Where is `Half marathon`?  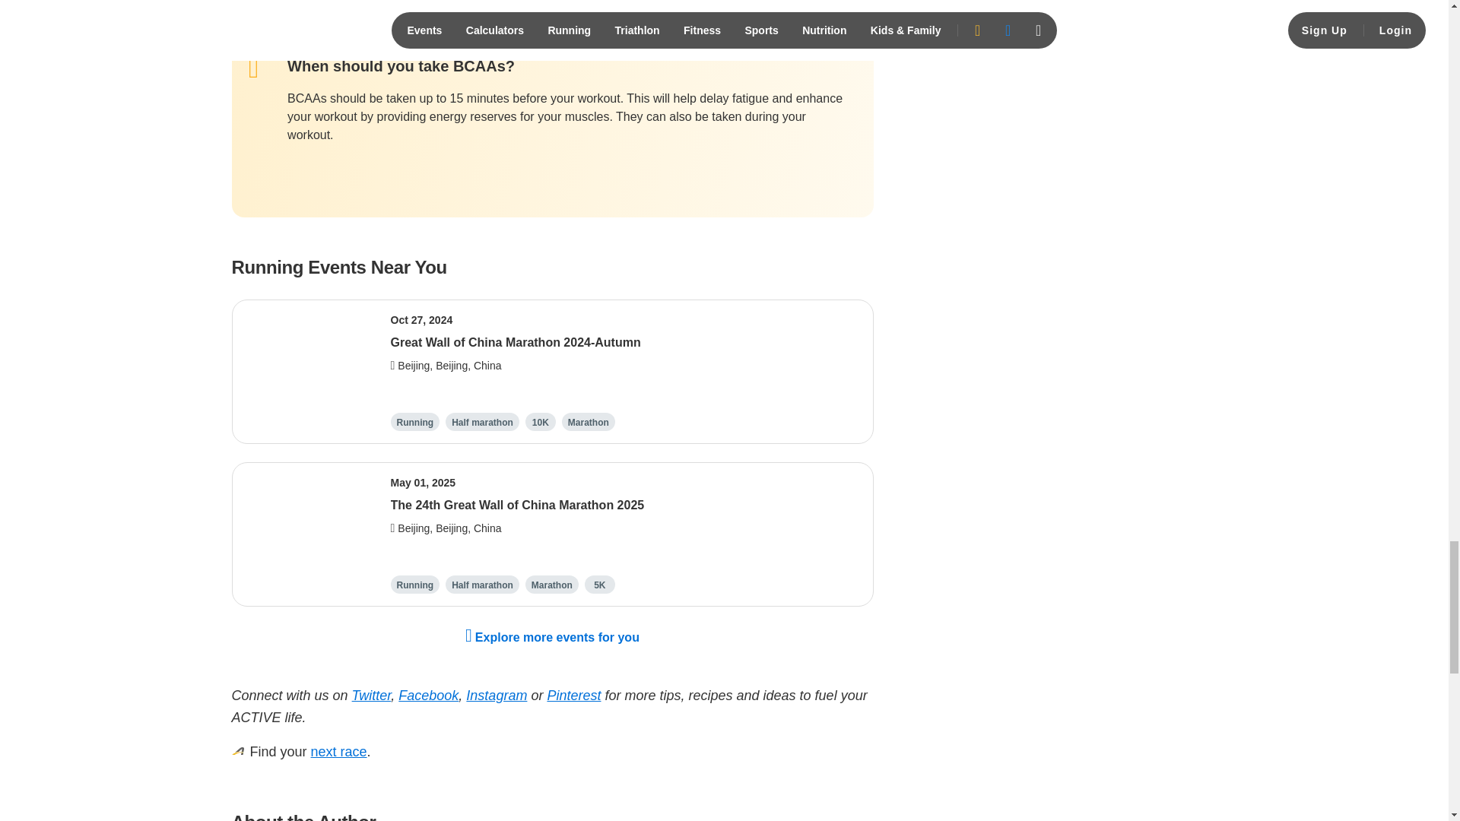 Half marathon is located at coordinates (482, 421).